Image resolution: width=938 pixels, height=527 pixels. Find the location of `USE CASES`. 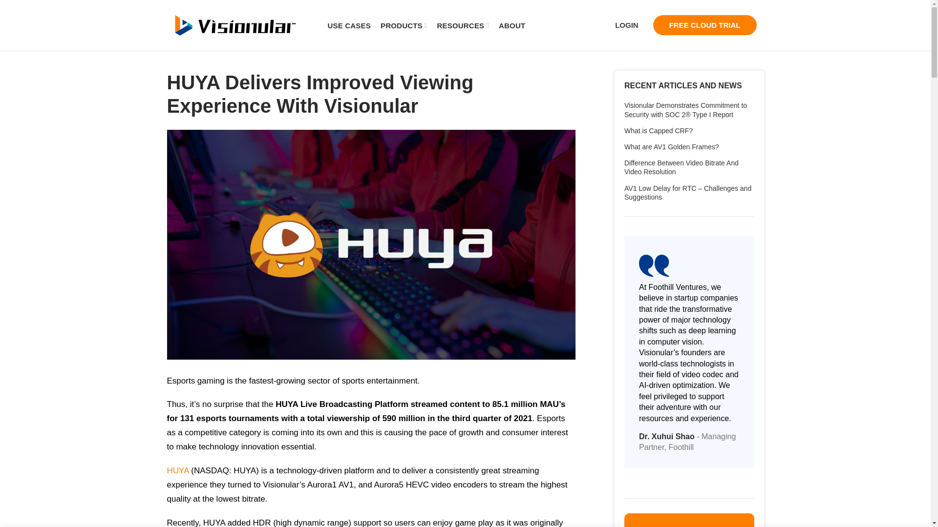

USE CASES is located at coordinates (349, 25).